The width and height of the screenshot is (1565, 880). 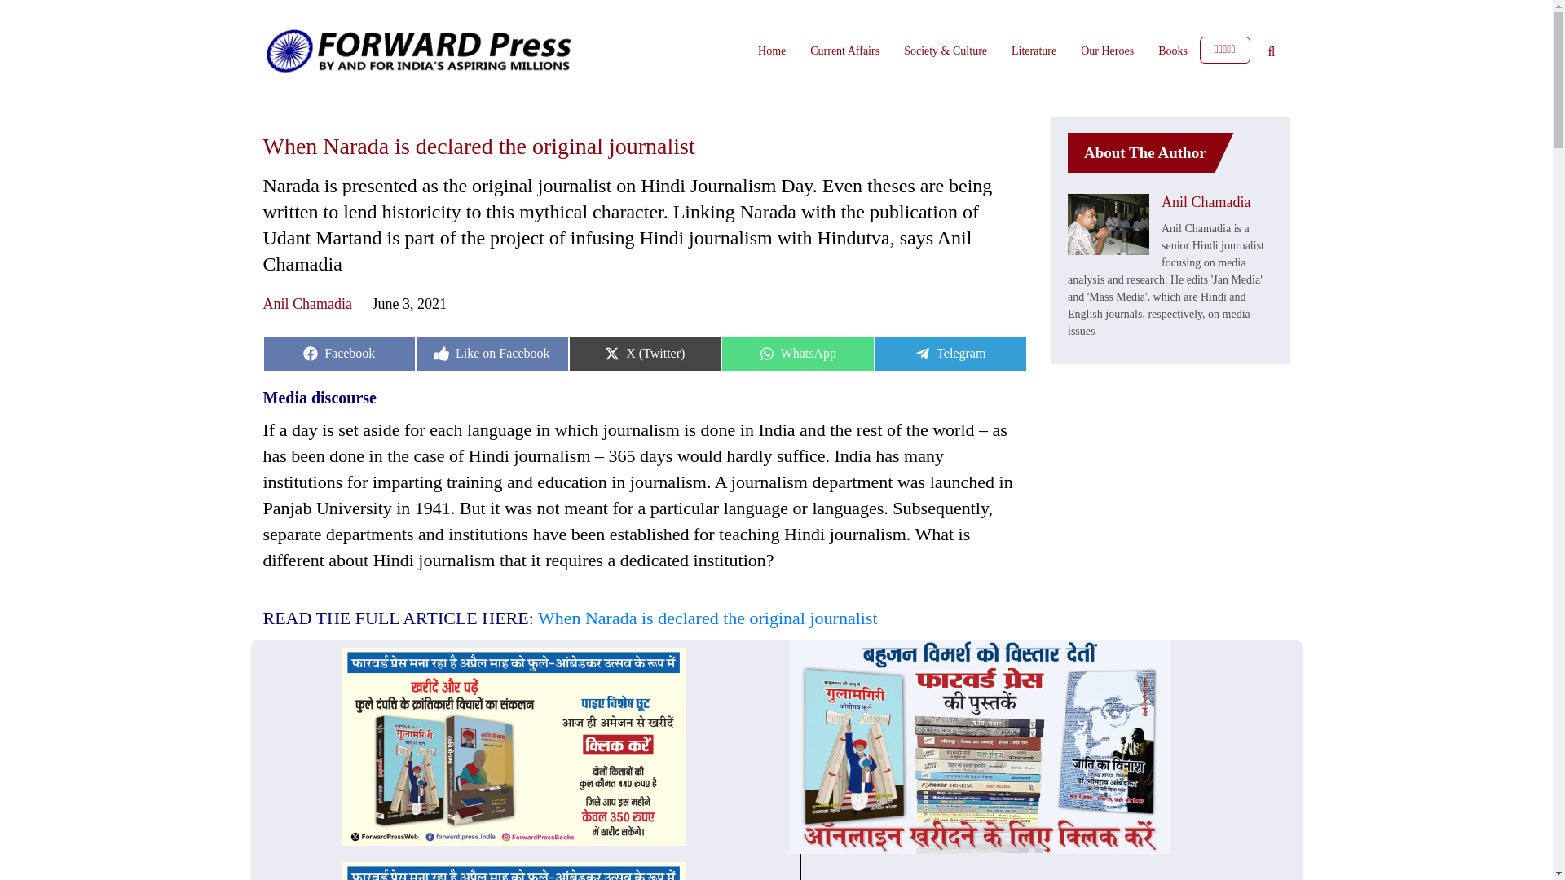 What do you see at coordinates (708, 618) in the screenshot?
I see `Anil Chamadia` at bounding box center [708, 618].